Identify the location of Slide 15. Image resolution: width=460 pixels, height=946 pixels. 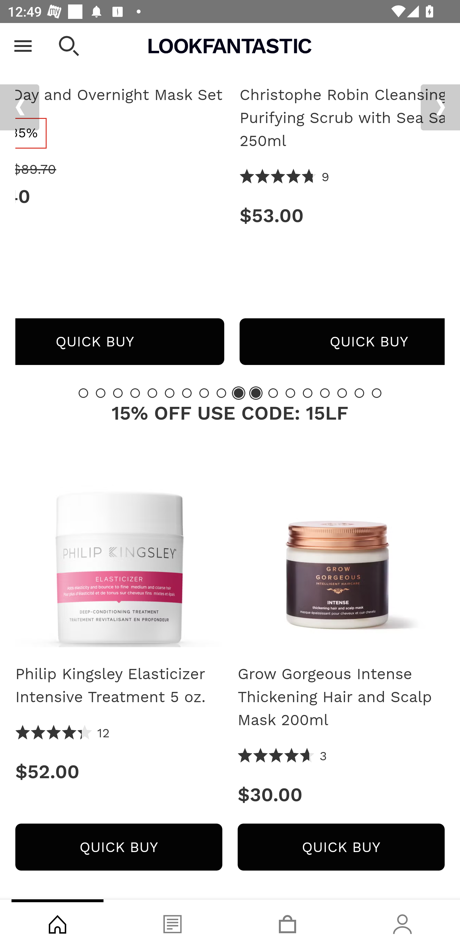
(325, 393).